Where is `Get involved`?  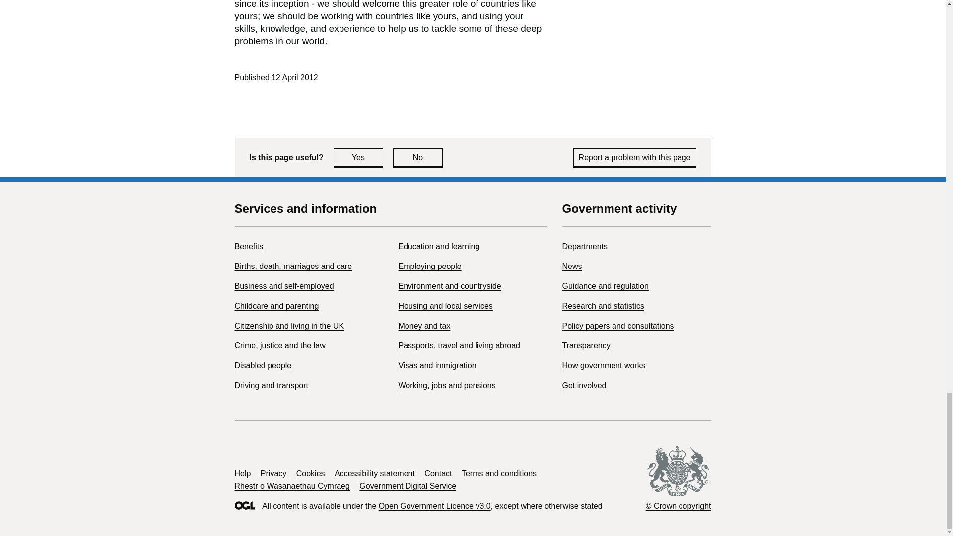 Get involved is located at coordinates (584, 385).